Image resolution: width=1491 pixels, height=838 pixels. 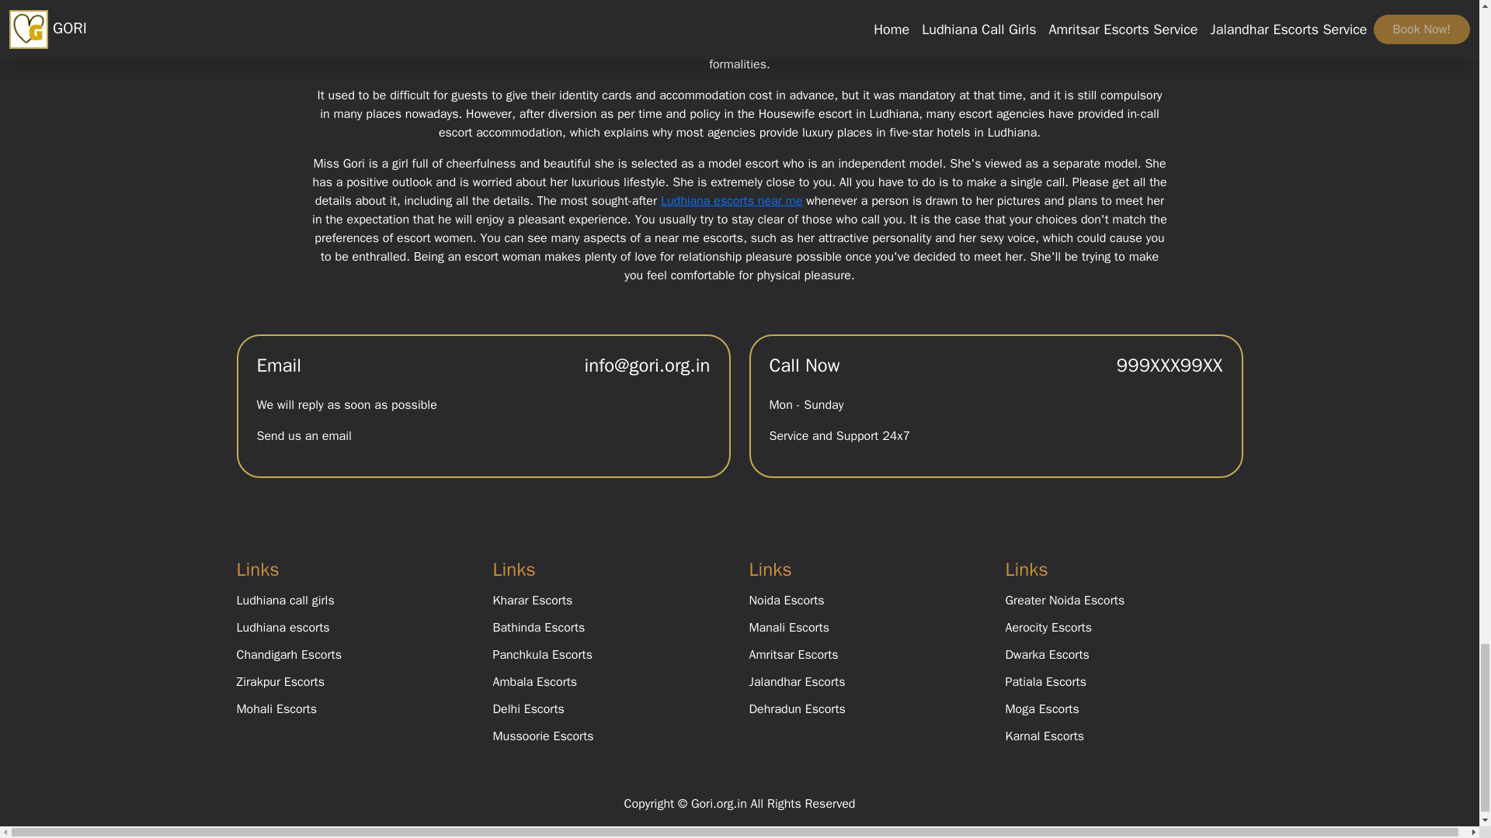 I want to click on Kharar Escorts, so click(x=532, y=601).